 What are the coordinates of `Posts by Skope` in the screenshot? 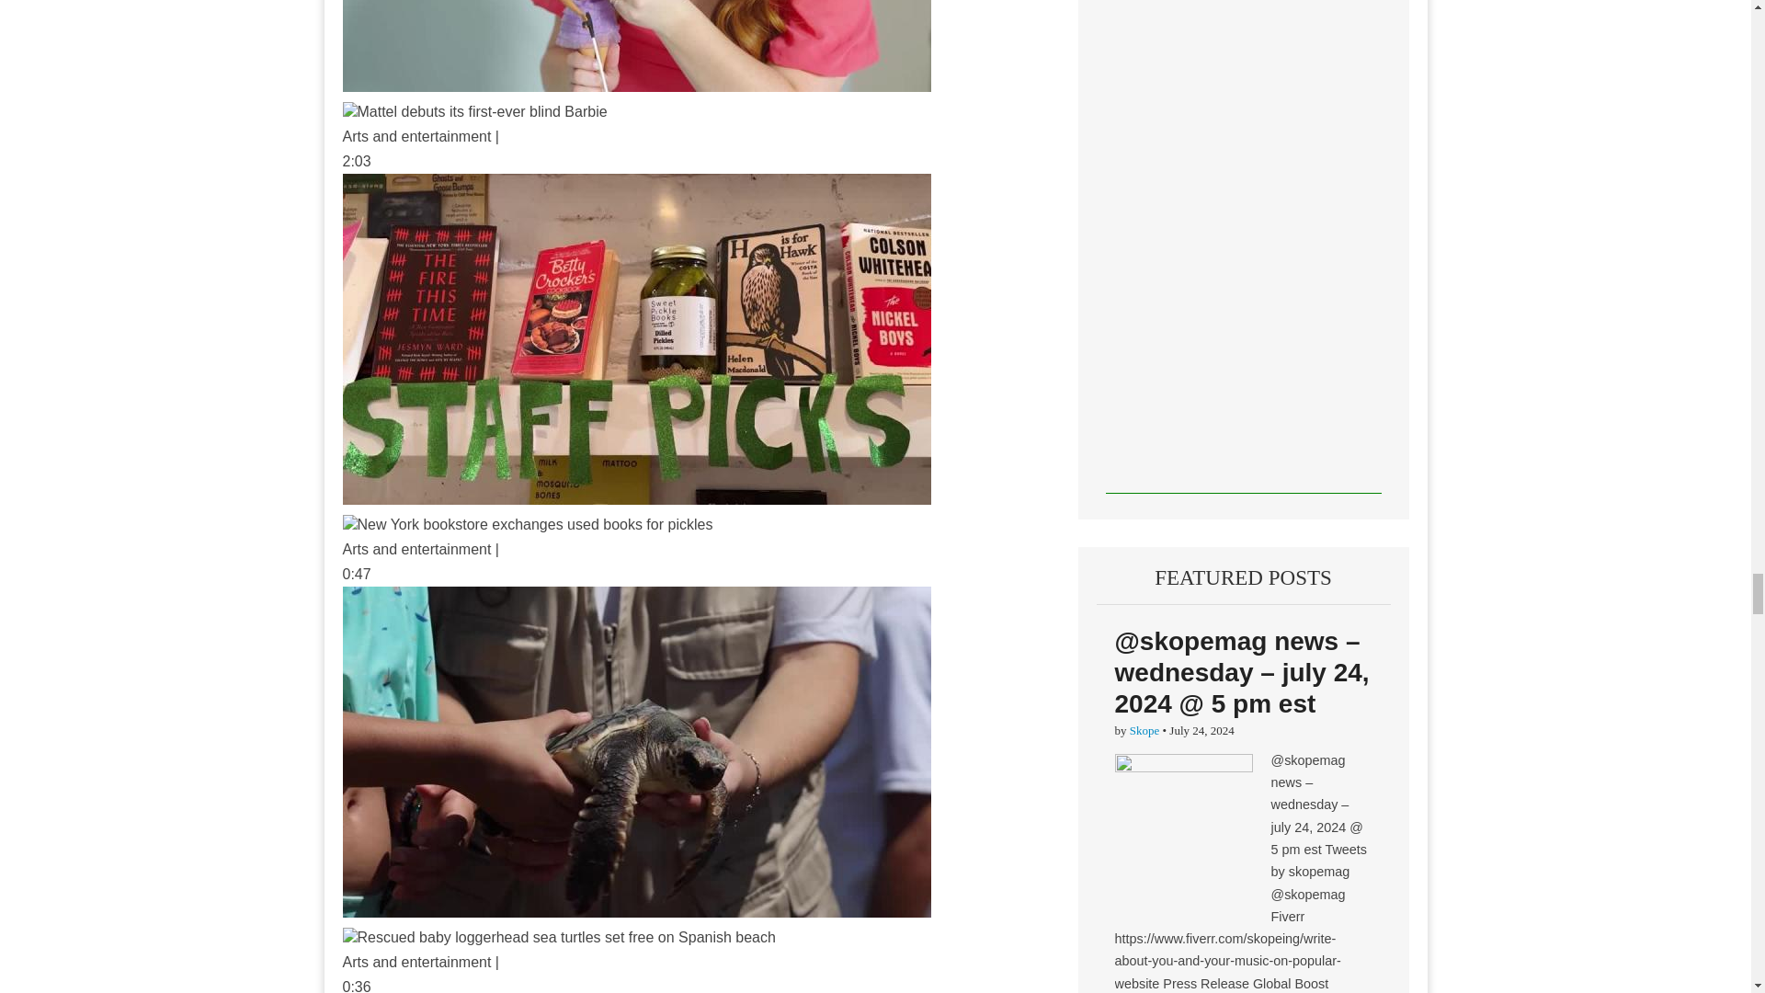 It's located at (1144, 730).